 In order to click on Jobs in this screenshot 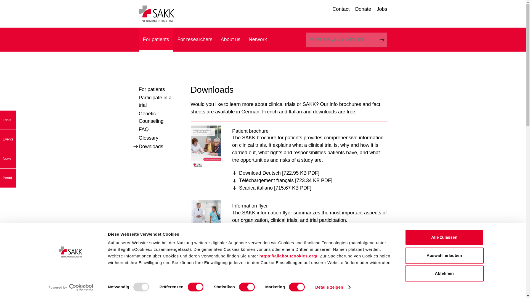, I will do `click(381, 9)`.